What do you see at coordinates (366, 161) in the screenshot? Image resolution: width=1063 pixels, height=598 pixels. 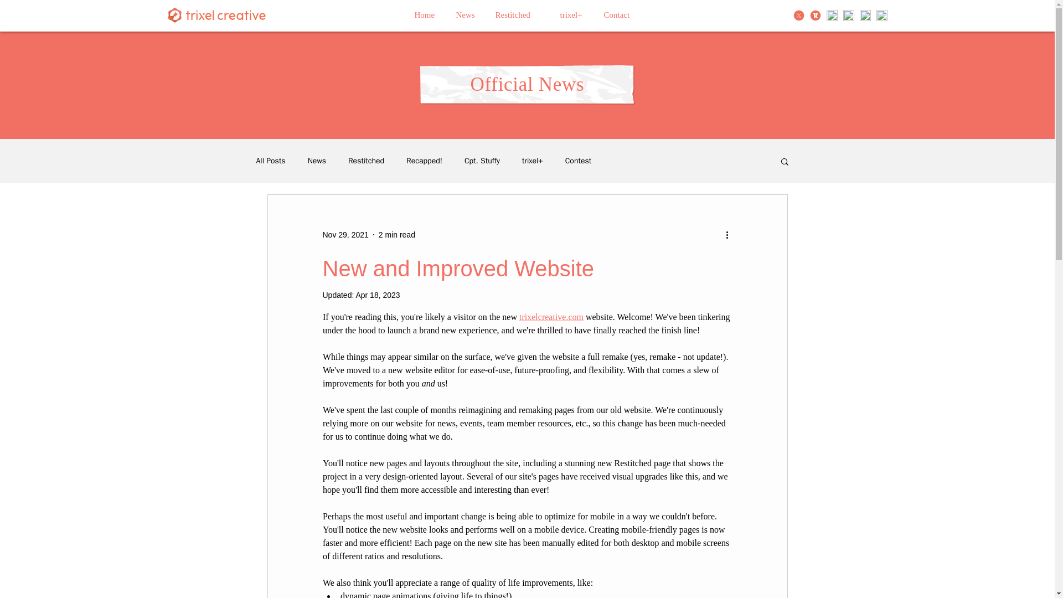 I see `Restitched` at bounding box center [366, 161].